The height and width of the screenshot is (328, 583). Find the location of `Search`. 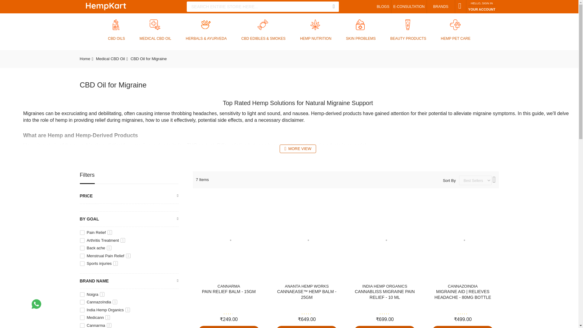

Search is located at coordinates (333, 7).